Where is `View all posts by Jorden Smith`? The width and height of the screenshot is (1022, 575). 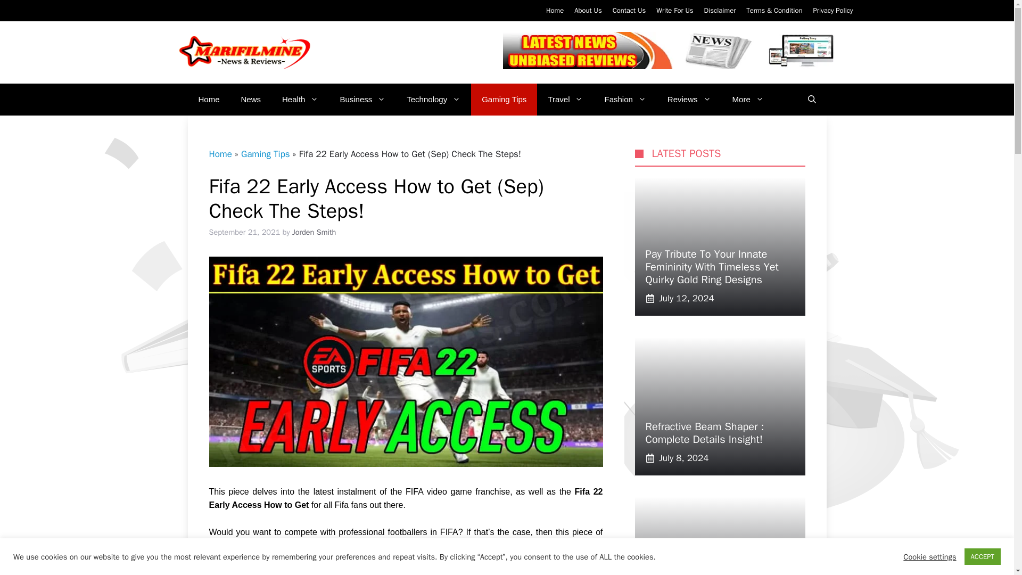
View all posts by Jorden Smith is located at coordinates (314, 232).